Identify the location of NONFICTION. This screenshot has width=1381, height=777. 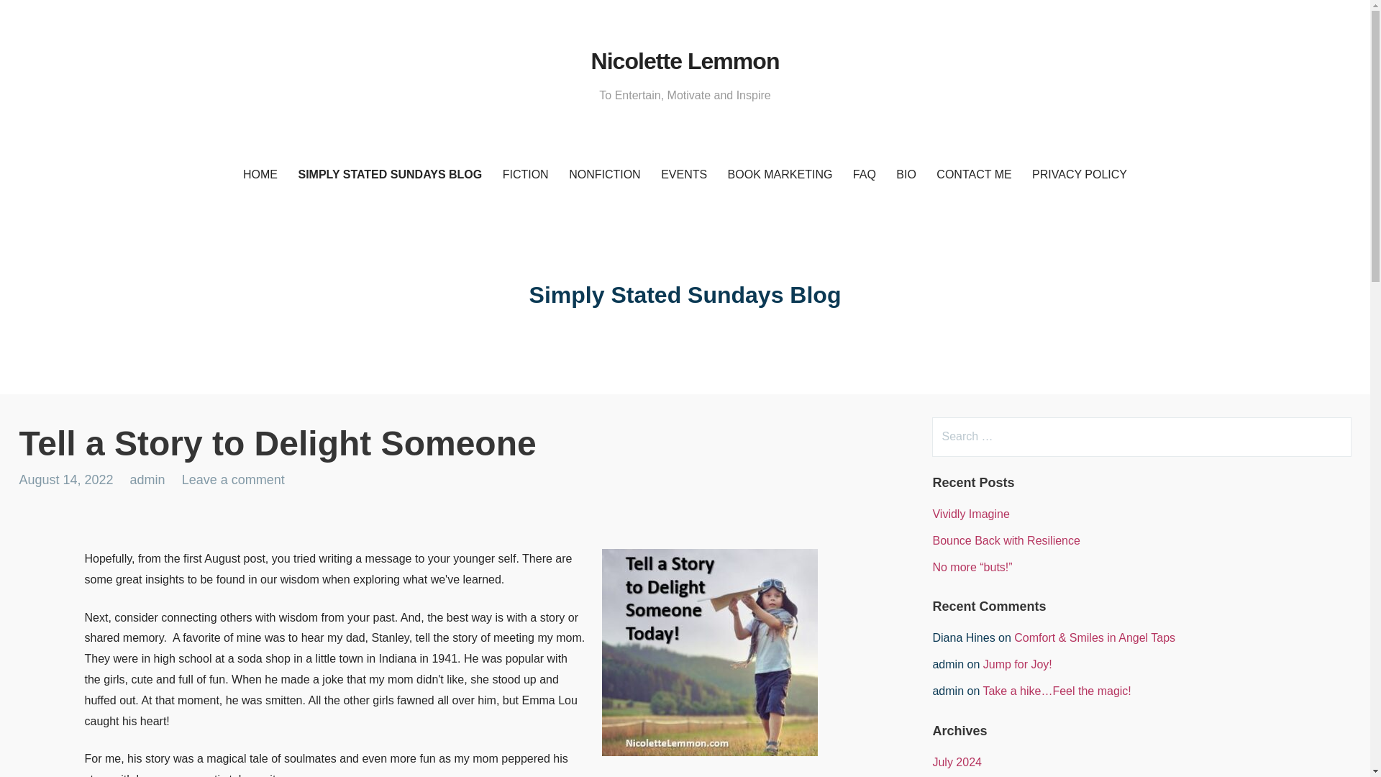
(604, 175).